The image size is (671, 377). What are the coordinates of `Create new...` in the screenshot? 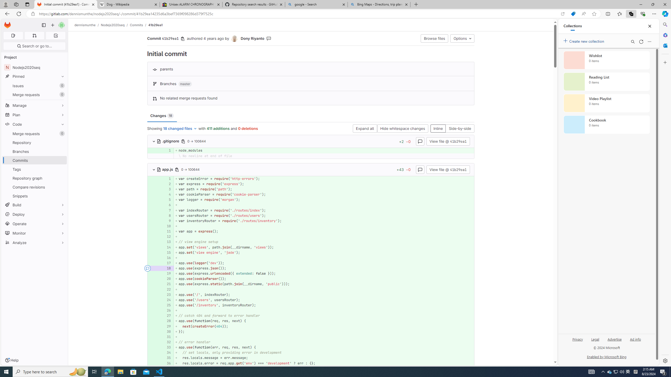 It's located at (52, 25).